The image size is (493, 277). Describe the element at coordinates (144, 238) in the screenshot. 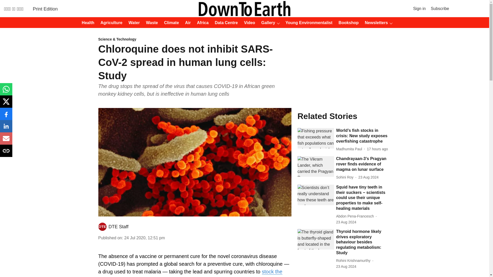

I see `2020-07-24 04:51` at that location.